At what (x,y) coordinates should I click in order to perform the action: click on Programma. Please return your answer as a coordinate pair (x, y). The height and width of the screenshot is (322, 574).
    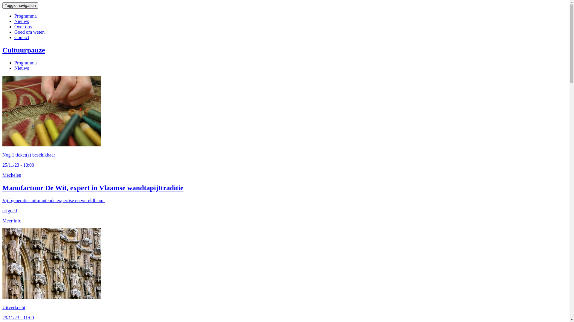
    Looking at the image, I should click on (25, 16).